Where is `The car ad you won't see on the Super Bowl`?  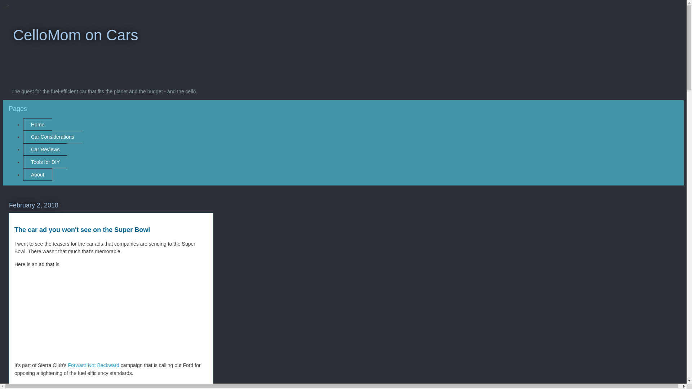 The car ad you won't see on the Super Bowl is located at coordinates (82, 230).